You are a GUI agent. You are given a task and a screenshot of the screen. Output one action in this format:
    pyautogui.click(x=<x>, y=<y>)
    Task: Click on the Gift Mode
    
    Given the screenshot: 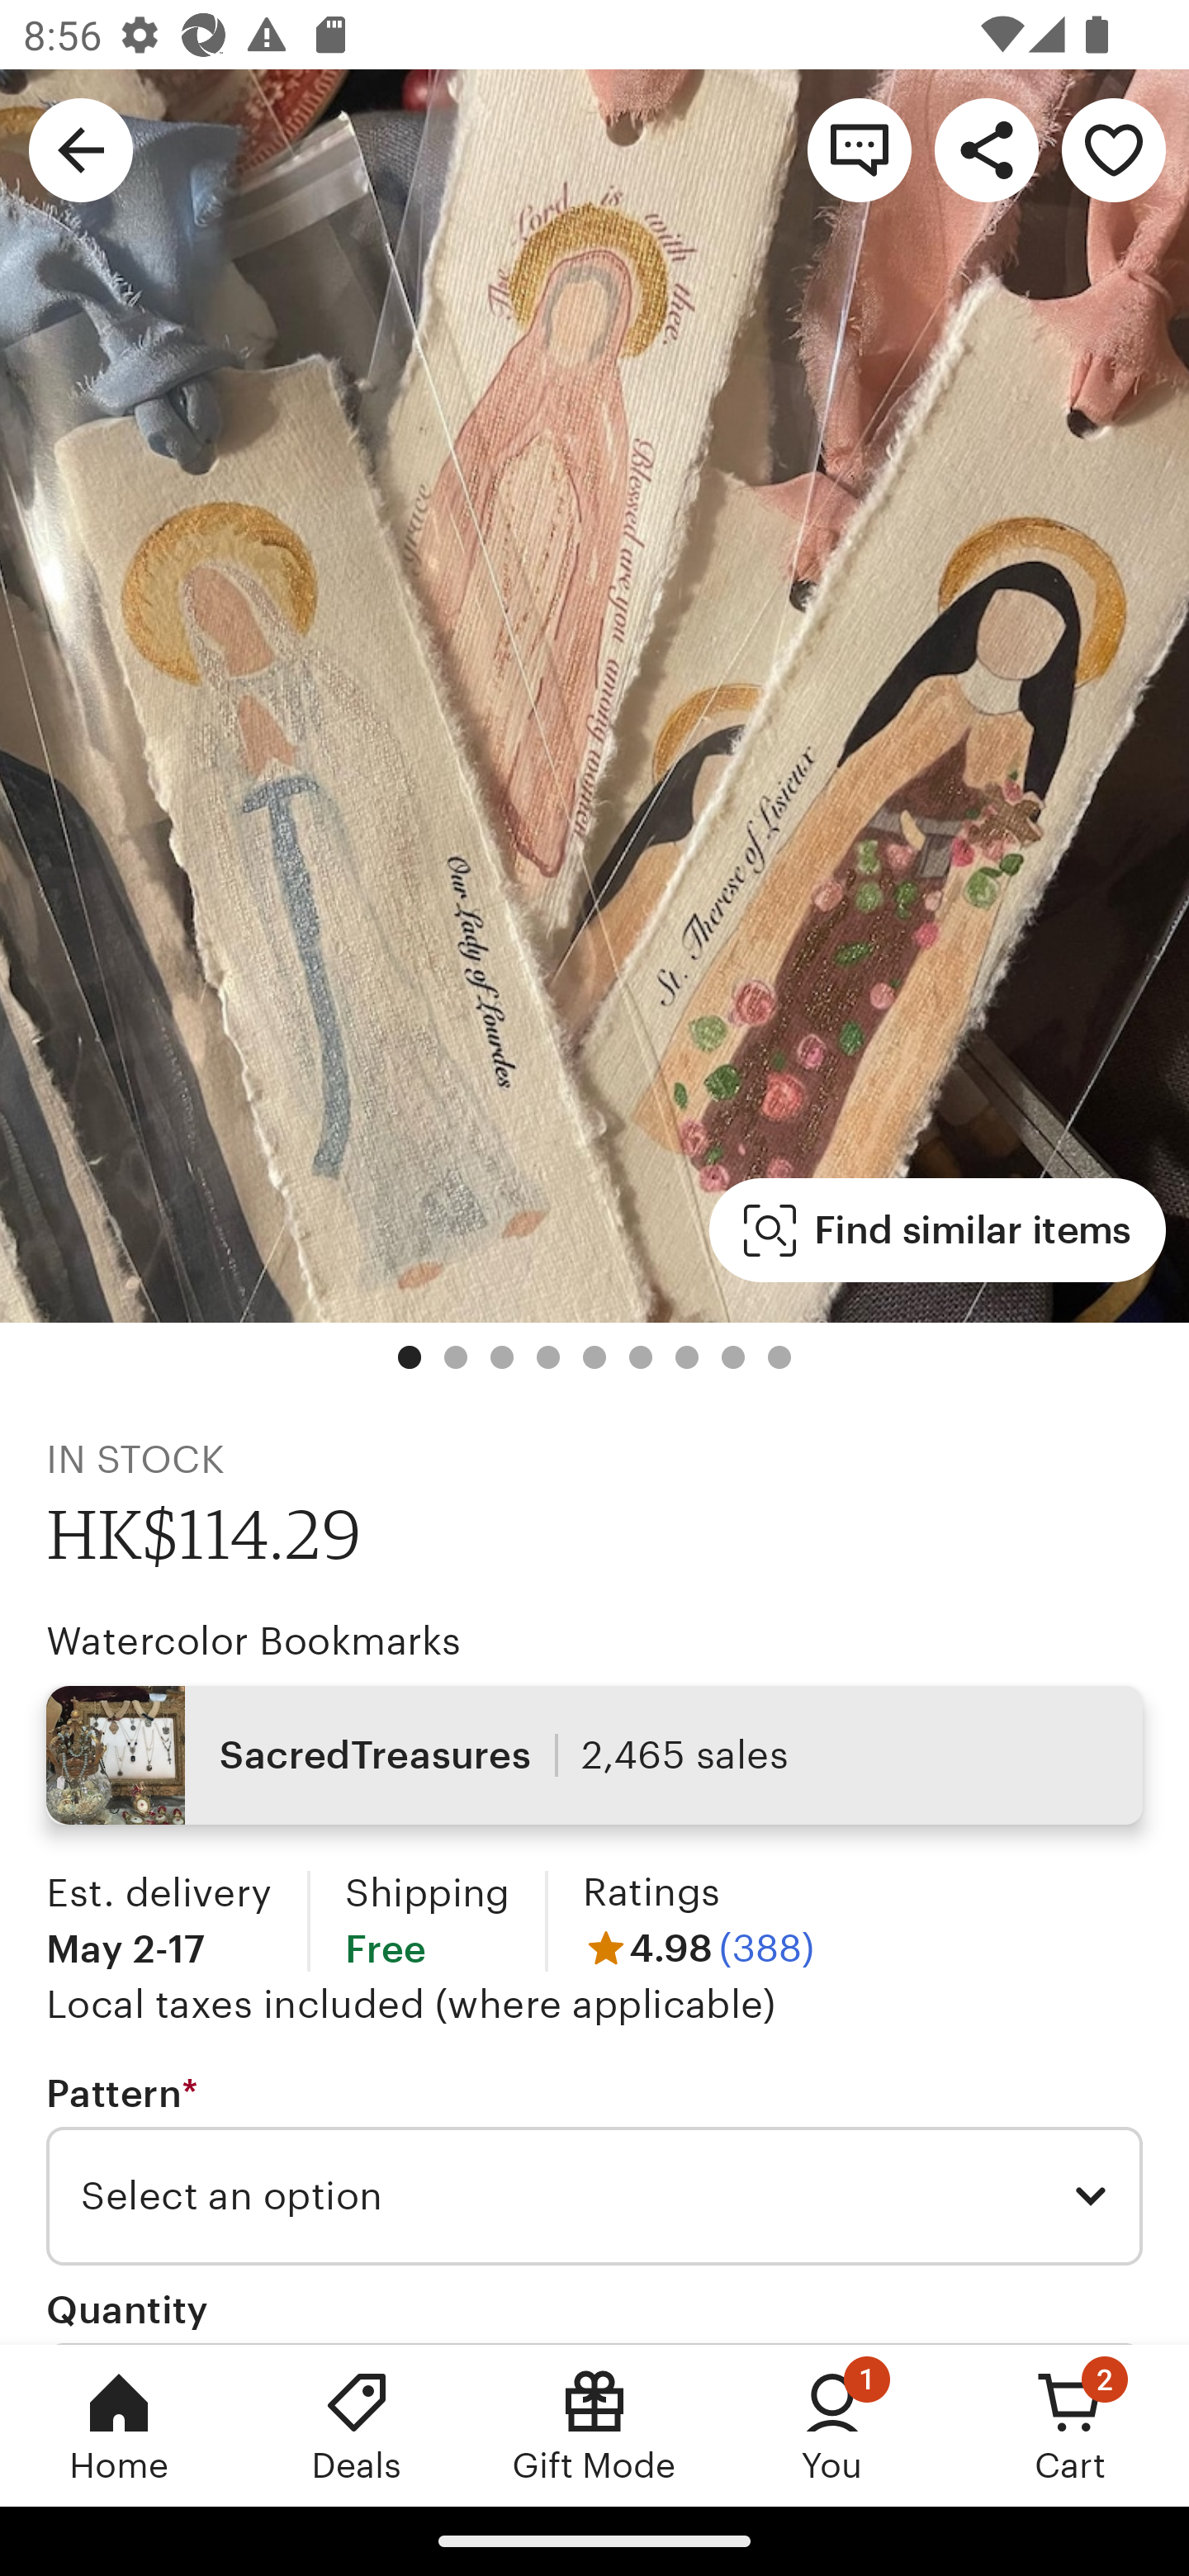 What is the action you would take?
    pyautogui.click(x=594, y=2425)
    